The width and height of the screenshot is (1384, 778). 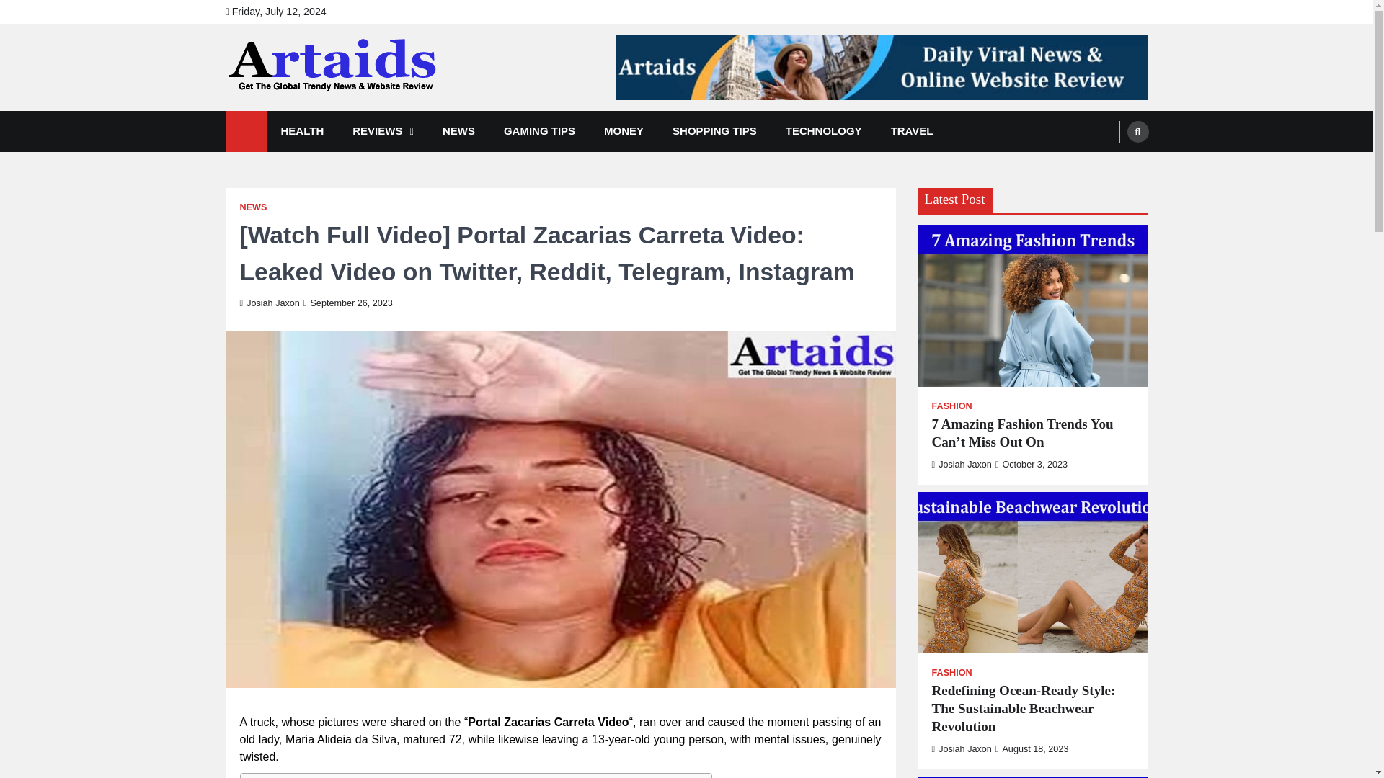 I want to click on GAMING TIPS, so click(x=539, y=131).